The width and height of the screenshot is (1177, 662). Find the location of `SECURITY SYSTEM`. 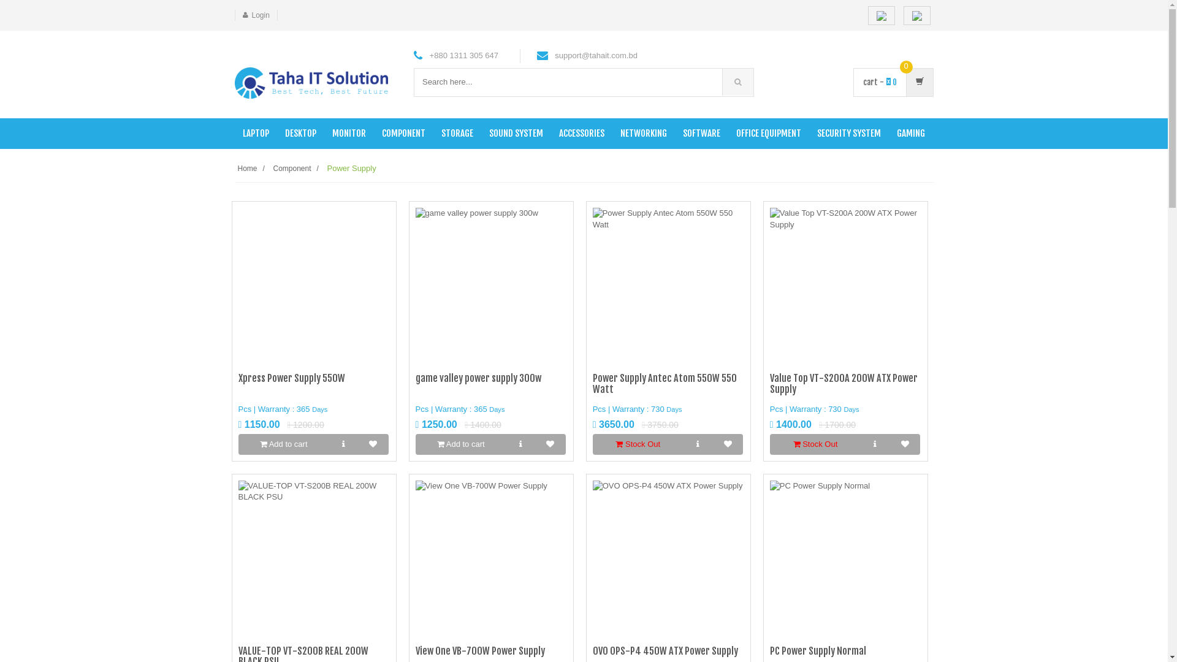

SECURITY SYSTEM is located at coordinates (849, 134).